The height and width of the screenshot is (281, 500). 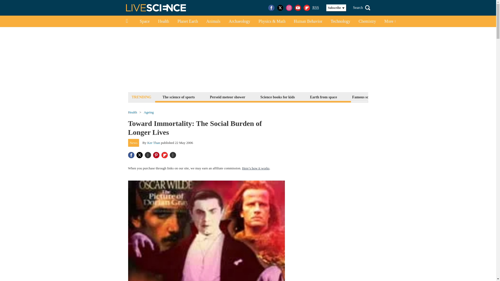 I want to click on Space, so click(x=144, y=21).